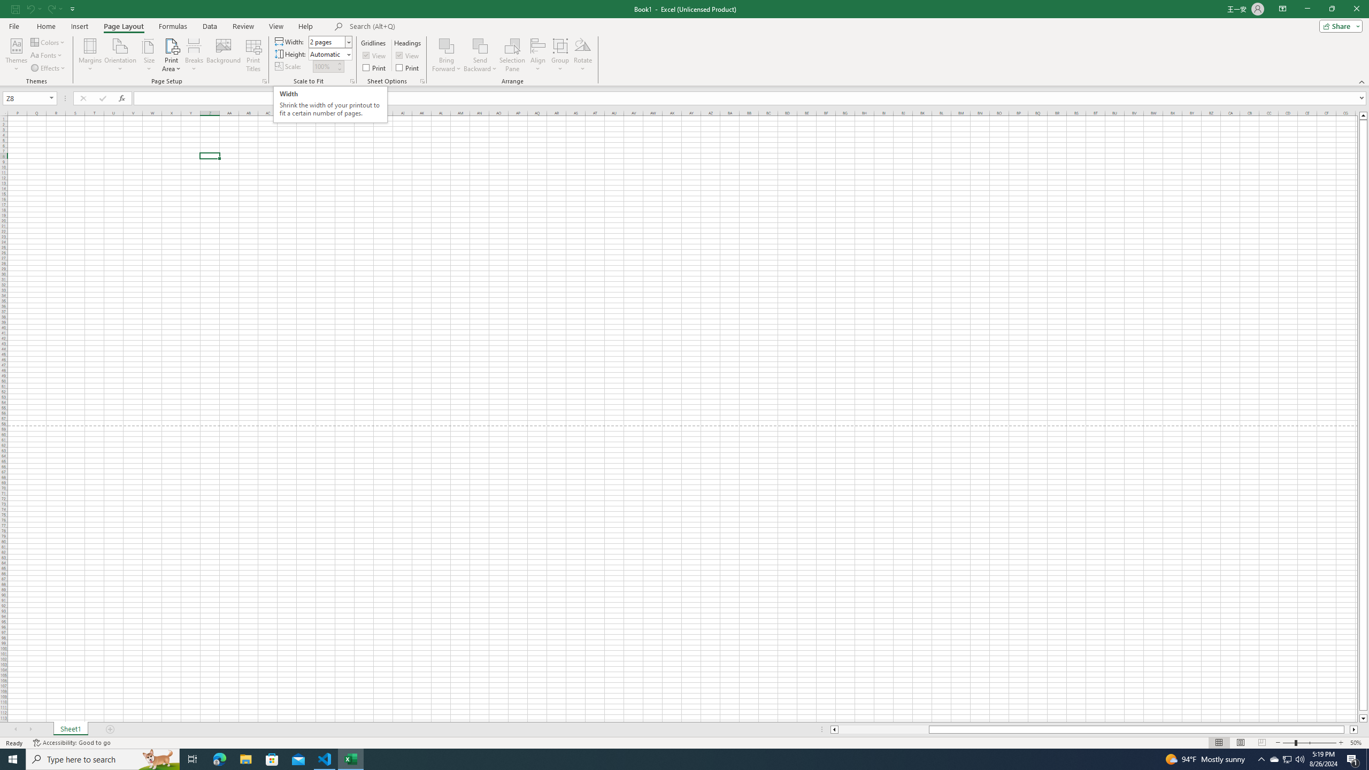 Image resolution: width=1369 pixels, height=770 pixels. Describe the element at coordinates (339, 63) in the screenshot. I see `More` at that location.